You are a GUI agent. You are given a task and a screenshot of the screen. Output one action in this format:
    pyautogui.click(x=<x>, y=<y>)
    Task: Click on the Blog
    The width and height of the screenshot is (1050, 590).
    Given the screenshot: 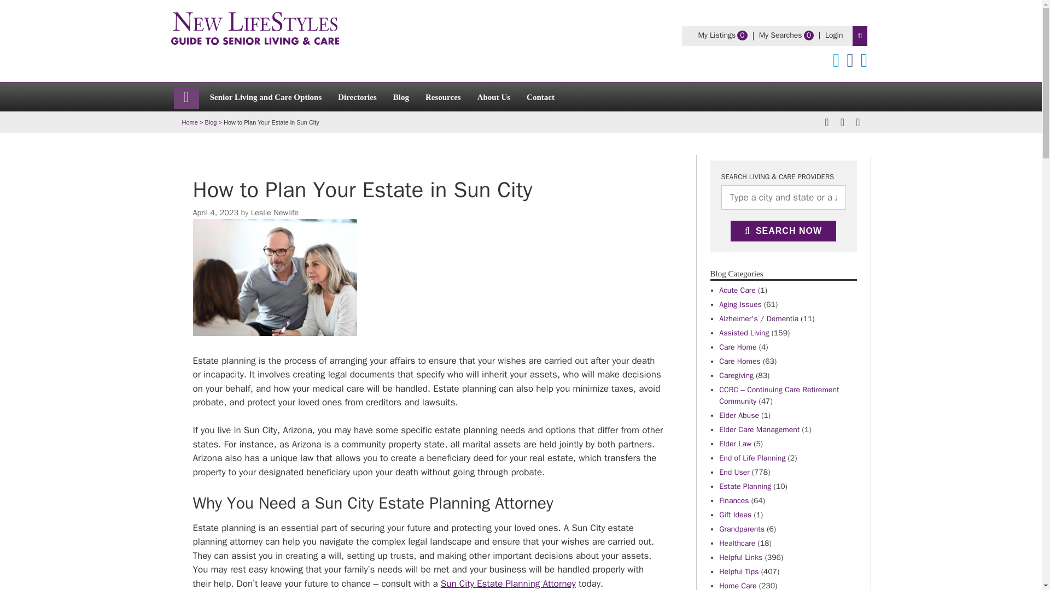 What is the action you would take?
    pyautogui.click(x=275, y=213)
    